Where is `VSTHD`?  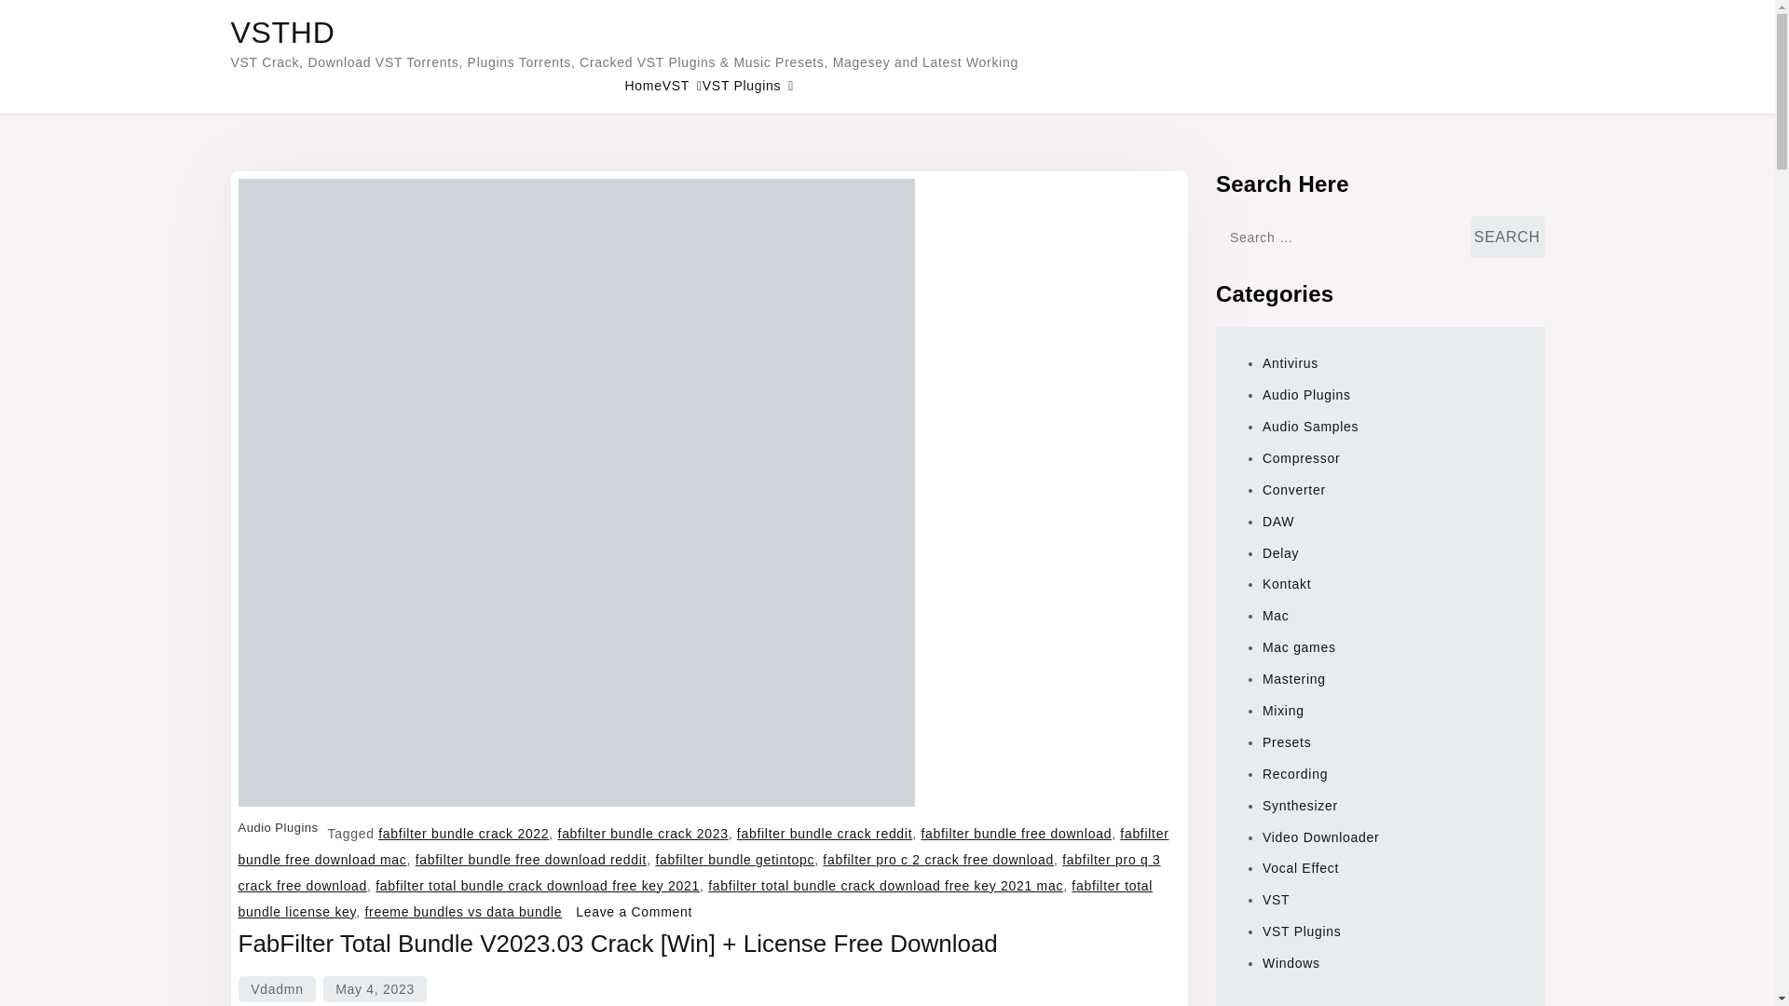 VSTHD is located at coordinates (32, 47).